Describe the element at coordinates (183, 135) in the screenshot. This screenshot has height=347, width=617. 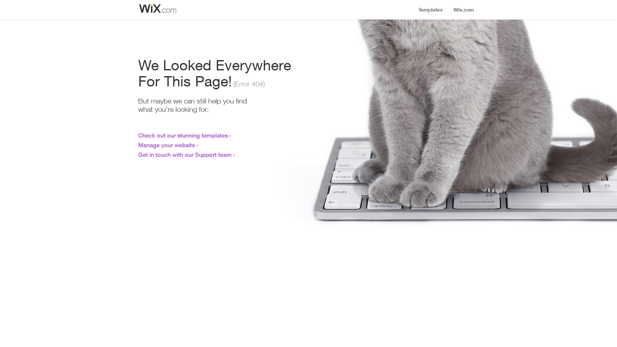
I see `Check out our stunning templates` at that location.